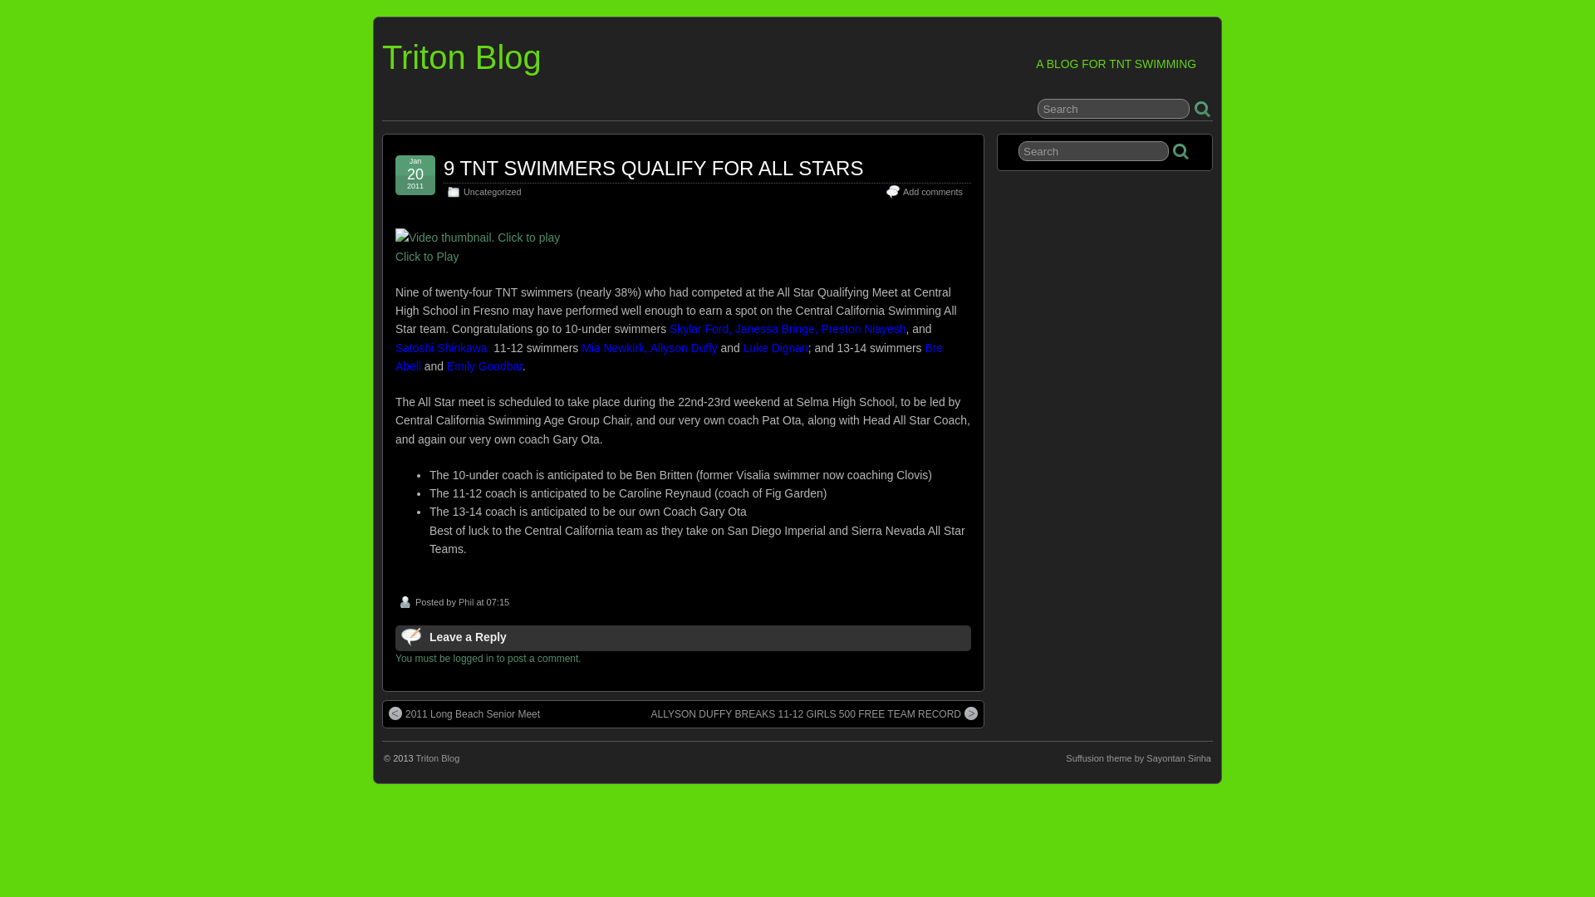 Image resolution: width=1595 pixels, height=897 pixels. I want to click on Phil, so click(466, 602).